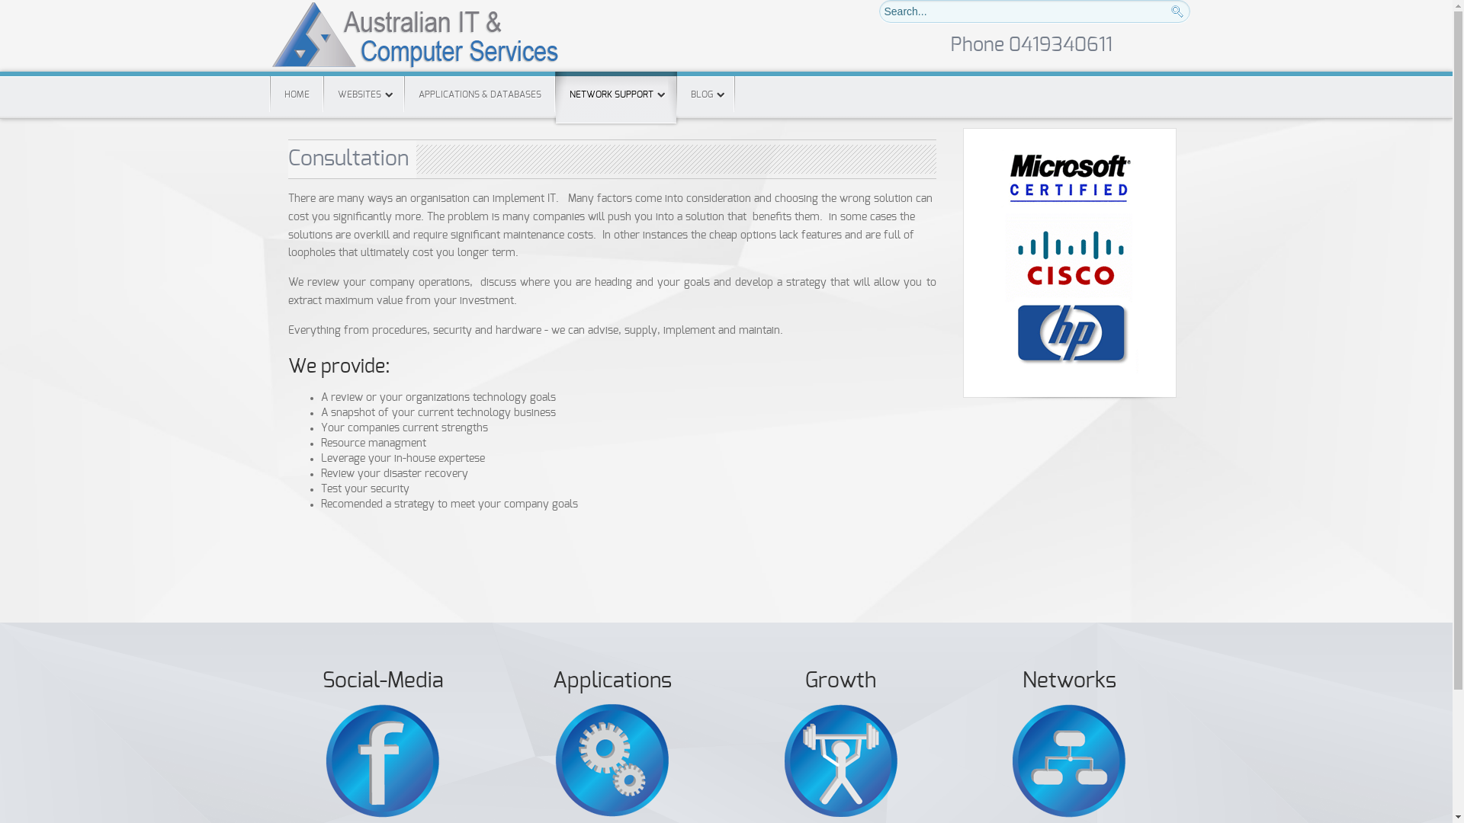 The image size is (1464, 823). Describe the element at coordinates (348, 159) in the screenshot. I see `Consultation` at that location.